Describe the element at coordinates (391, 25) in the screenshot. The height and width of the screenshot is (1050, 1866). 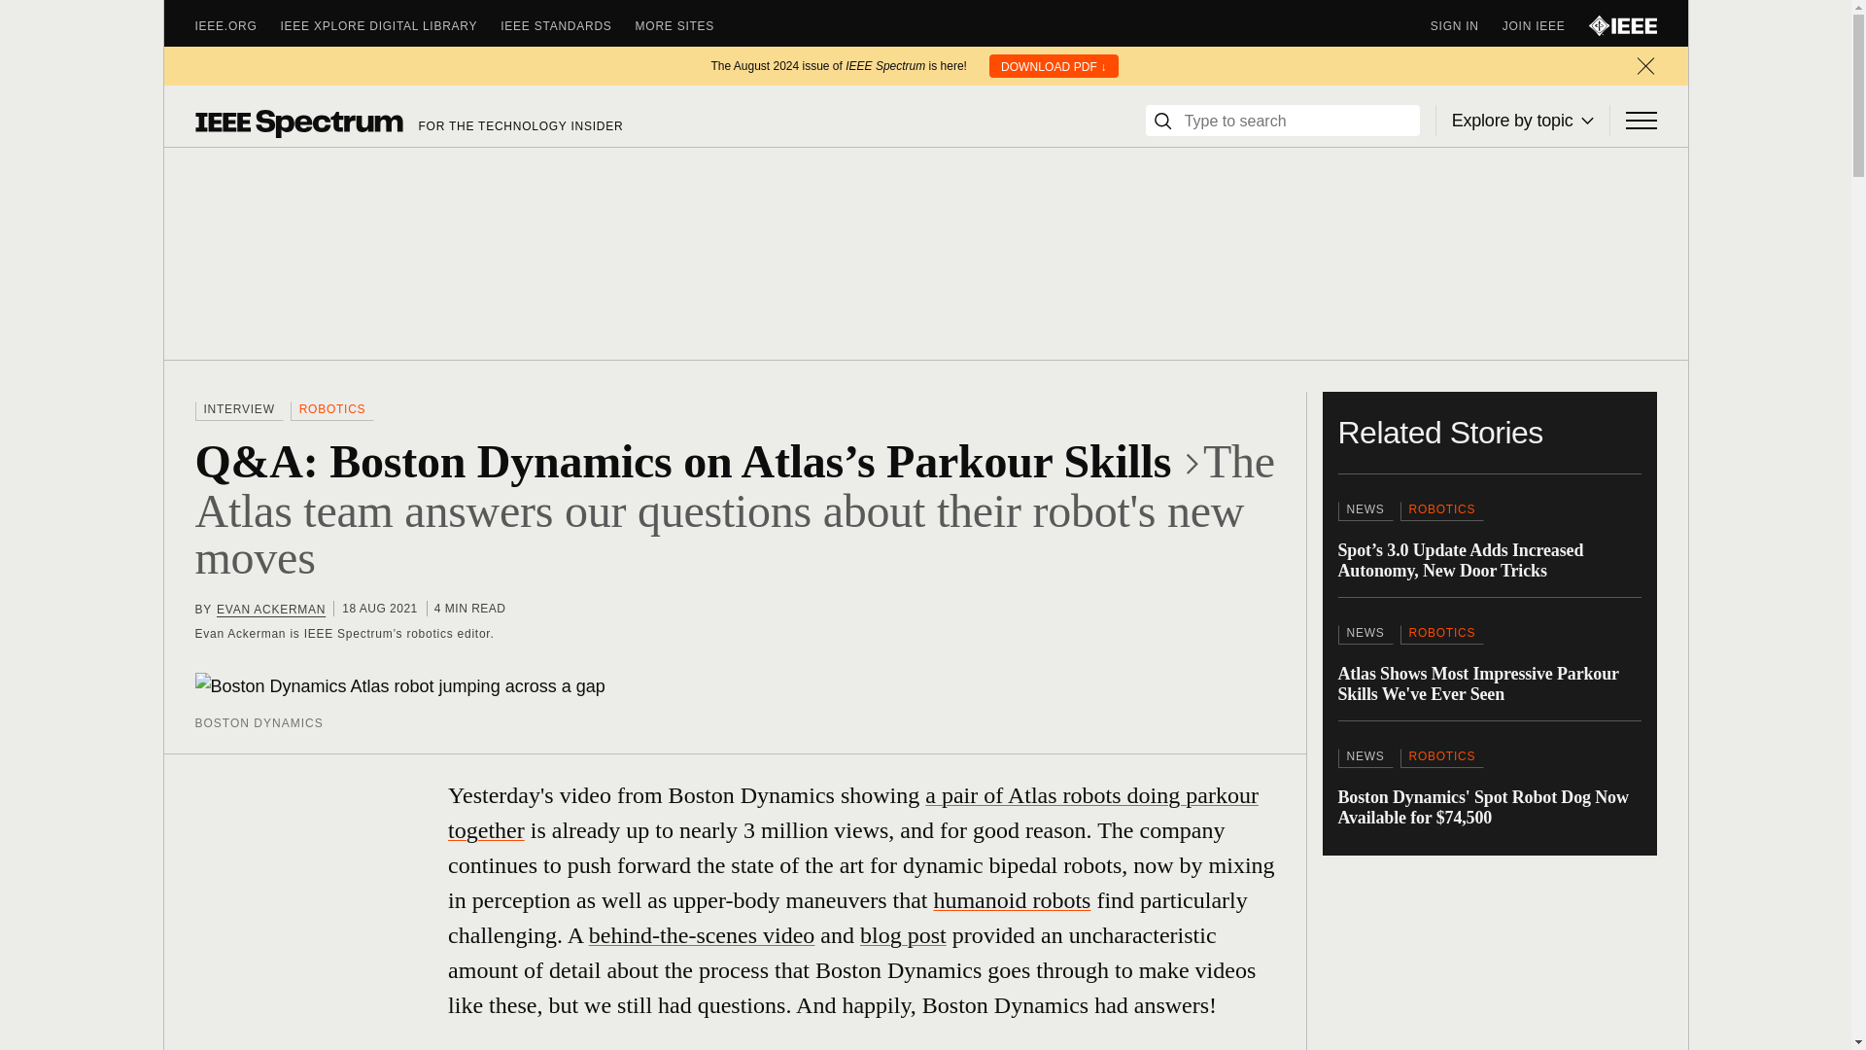
I see `IEEE XPLORE DIGITAL LIBRARY` at that location.